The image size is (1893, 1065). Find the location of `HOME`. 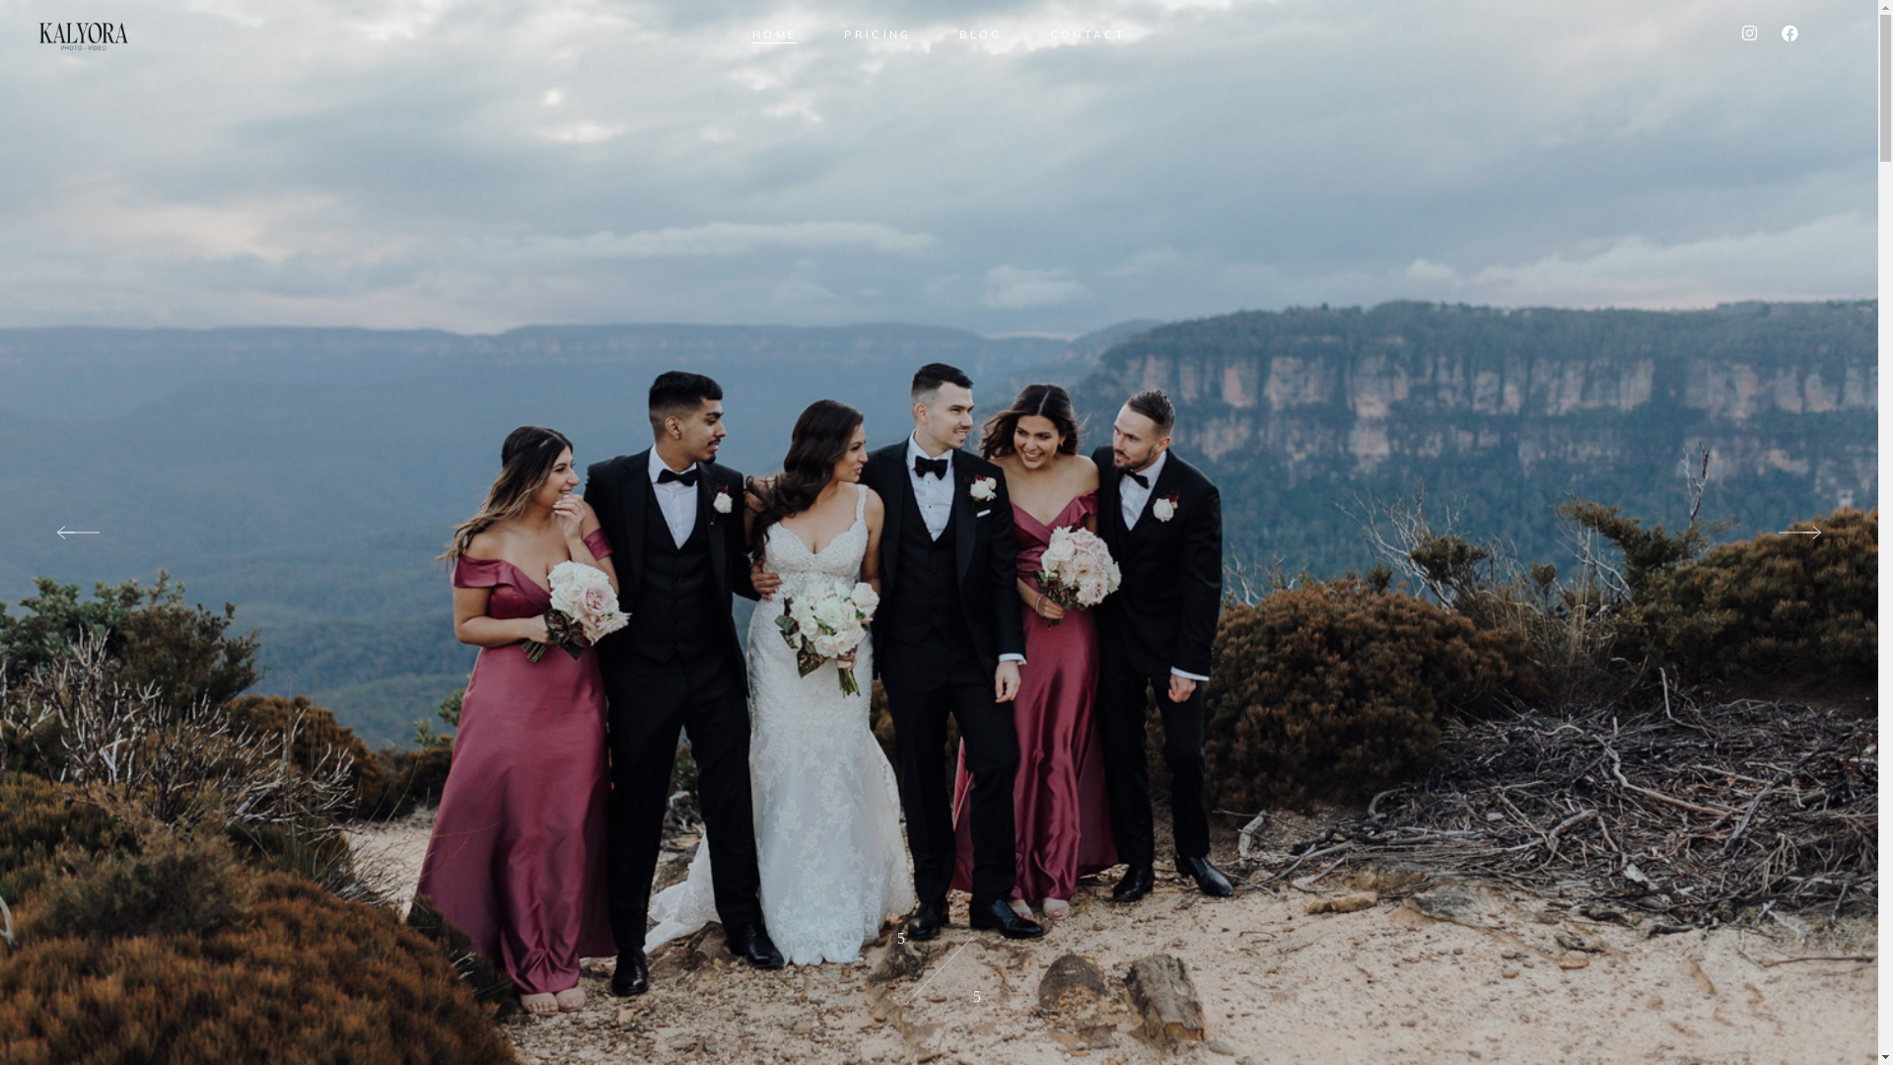

HOME is located at coordinates (775, 35).